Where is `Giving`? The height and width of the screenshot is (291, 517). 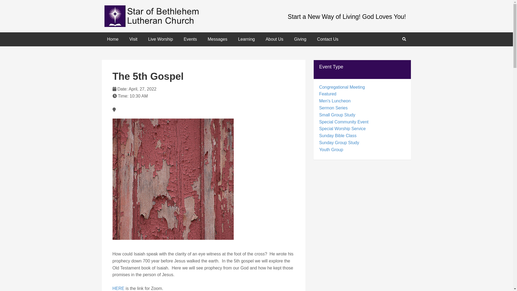
Giving is located at coordinates (300, 39).